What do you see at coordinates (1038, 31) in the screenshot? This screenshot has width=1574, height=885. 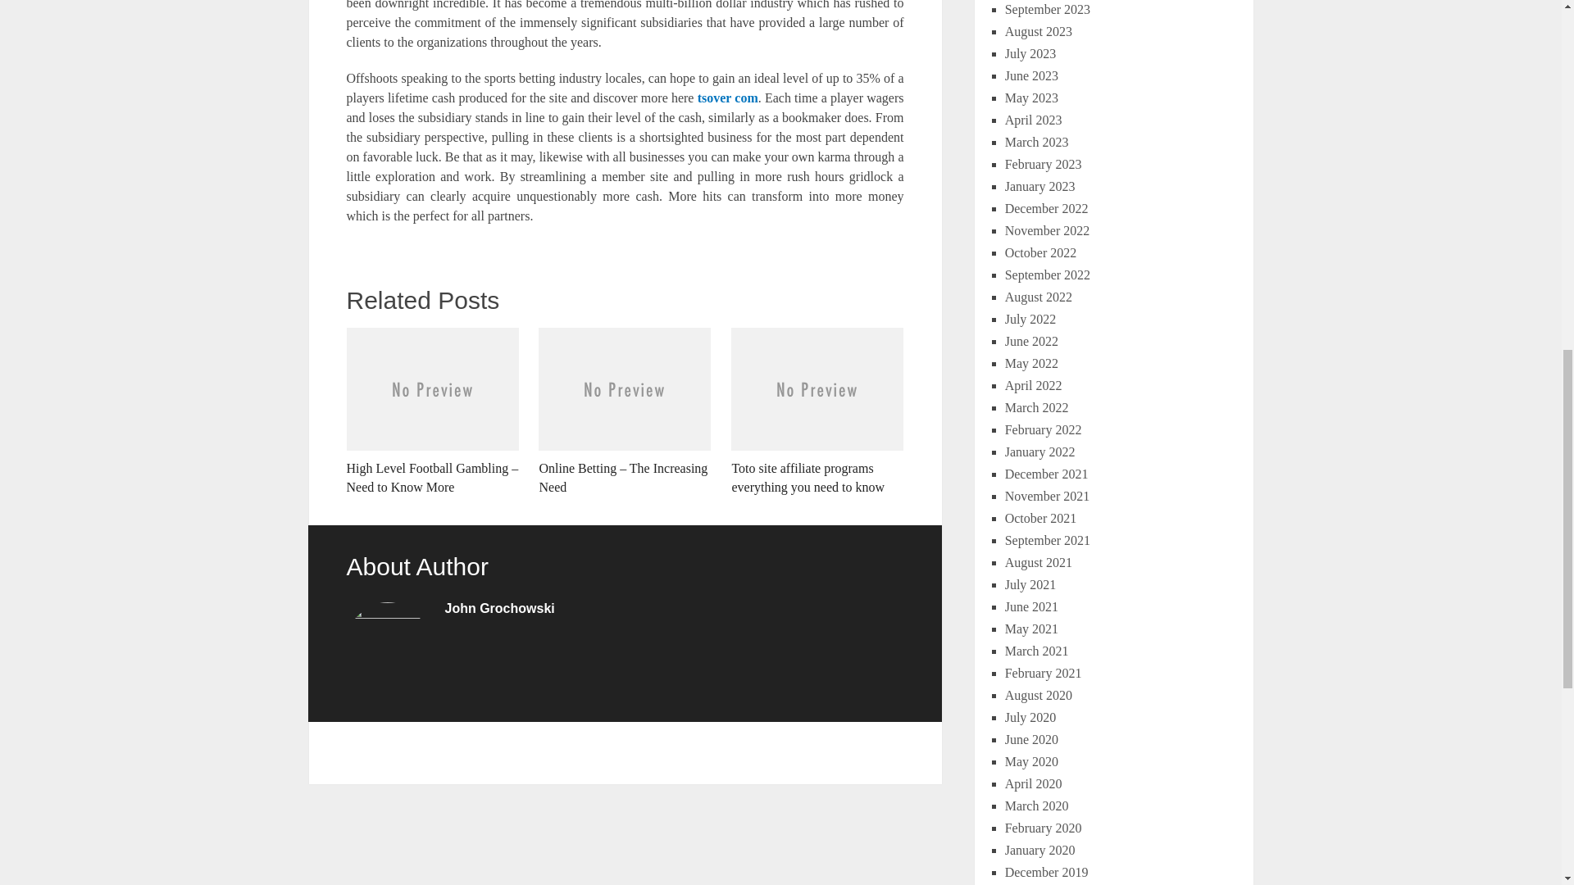 I see `August 2023` at bounding box center [1038, 31].